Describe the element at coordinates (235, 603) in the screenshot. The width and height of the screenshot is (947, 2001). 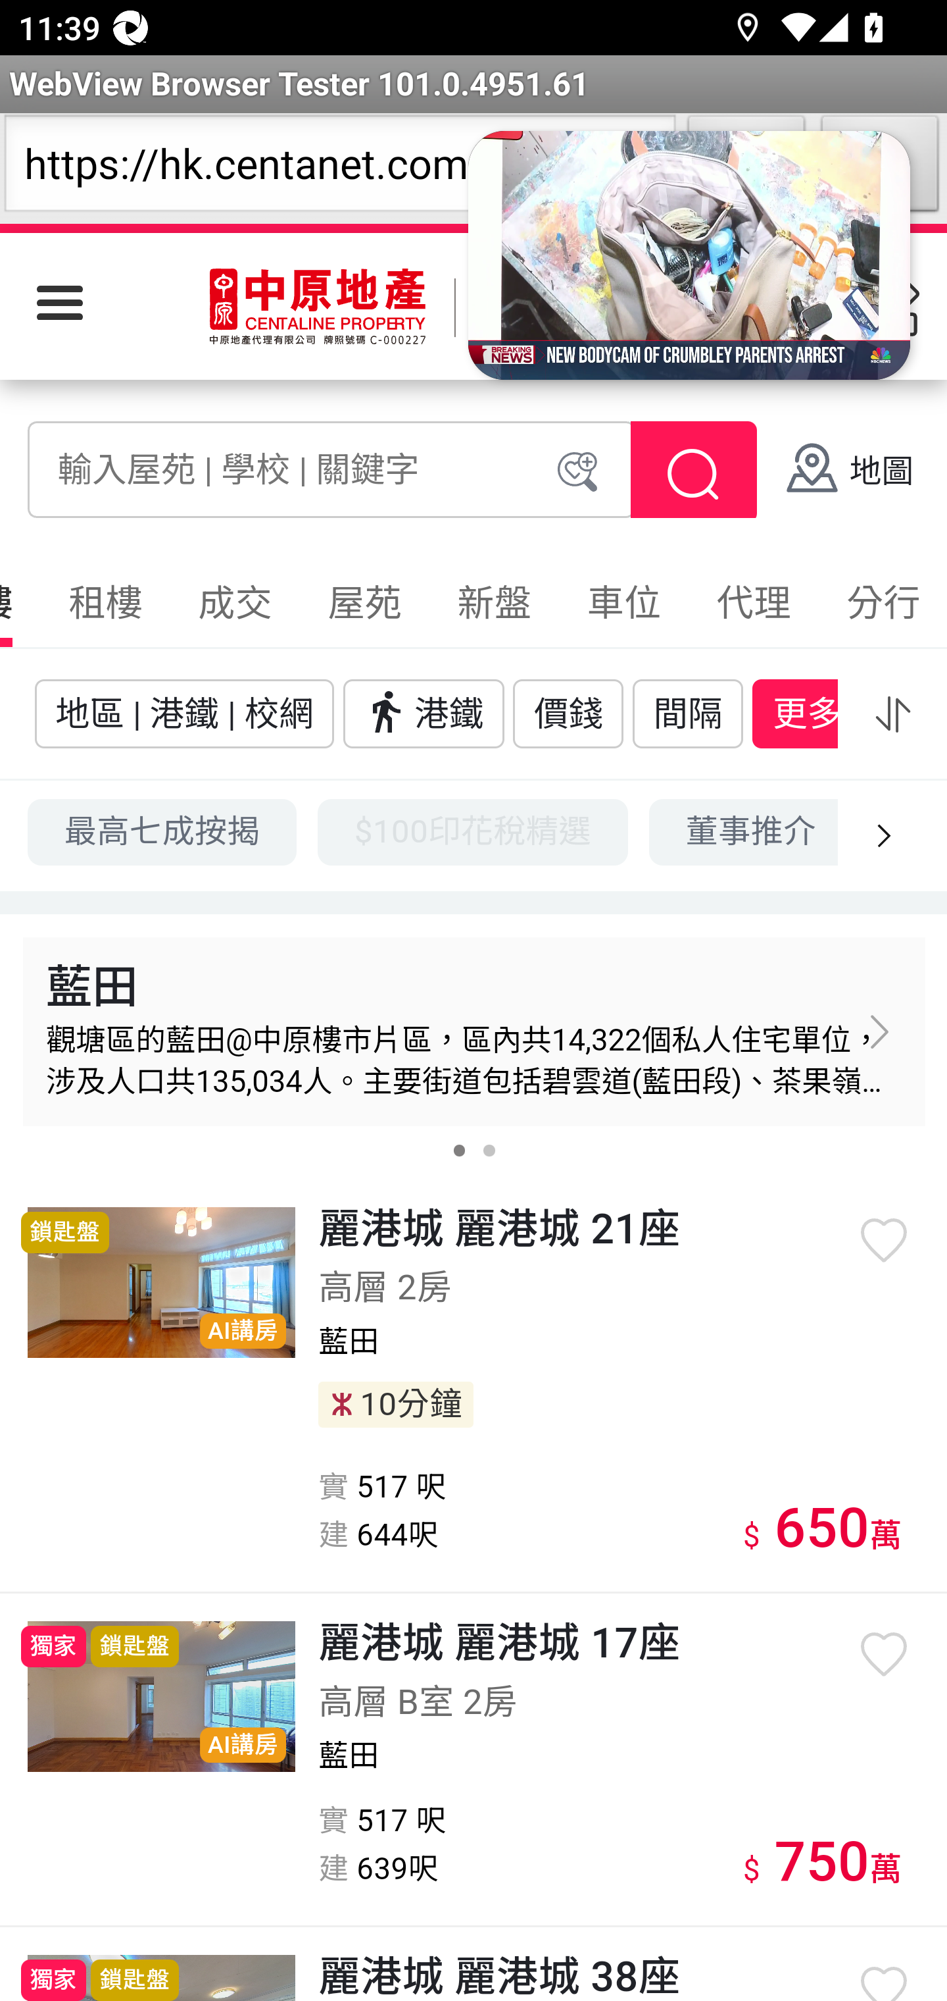
I see `成交` at that location.